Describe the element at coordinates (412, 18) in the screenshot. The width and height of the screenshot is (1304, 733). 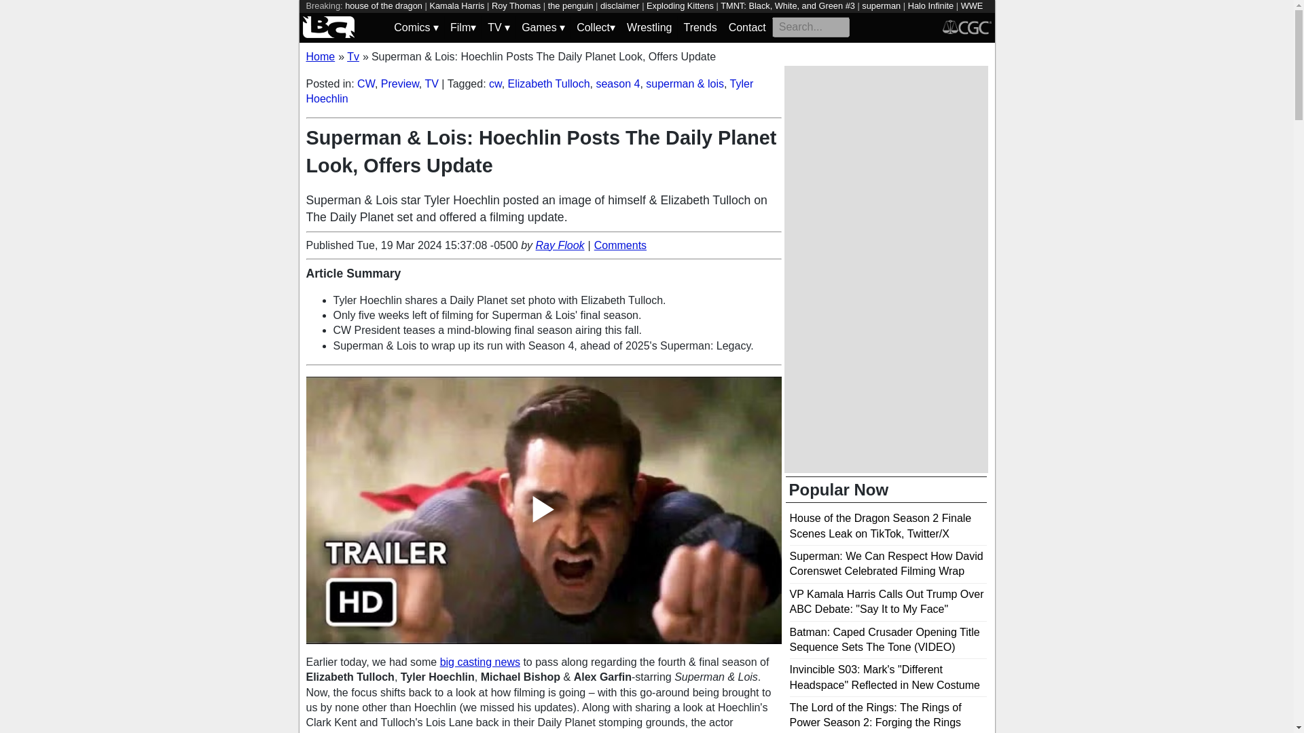
I see `lord of the rings` at that location.